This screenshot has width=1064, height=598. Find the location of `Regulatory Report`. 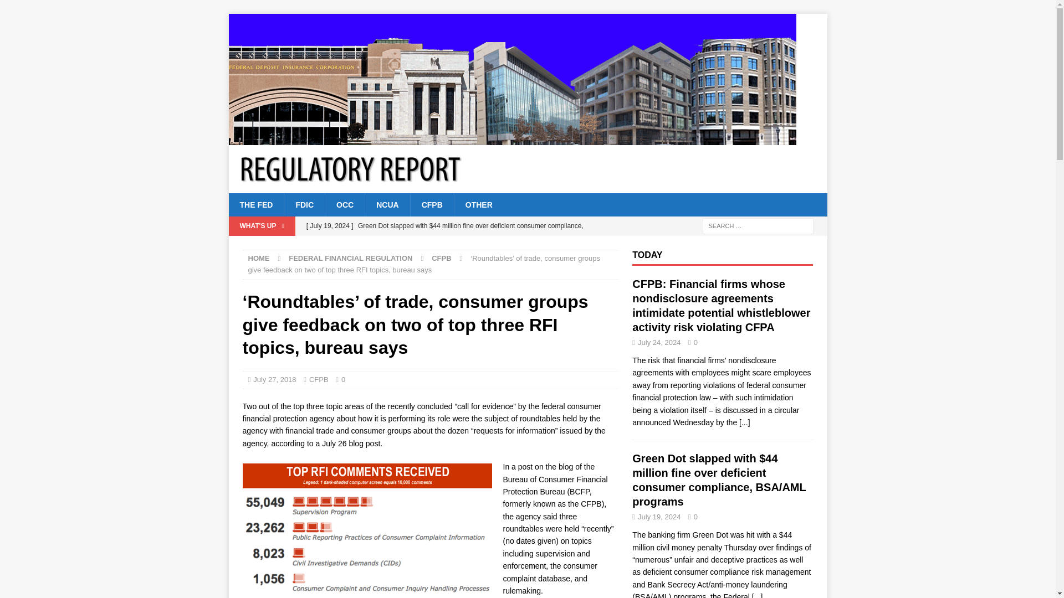

Regulatory Report is located at coordinates (512, 139).